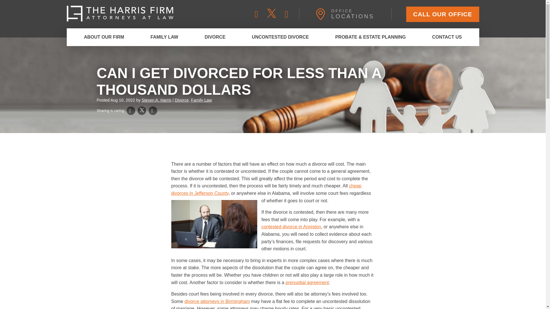  I want to click on UNCONTESTED DIVORCE, so click(215, 37).